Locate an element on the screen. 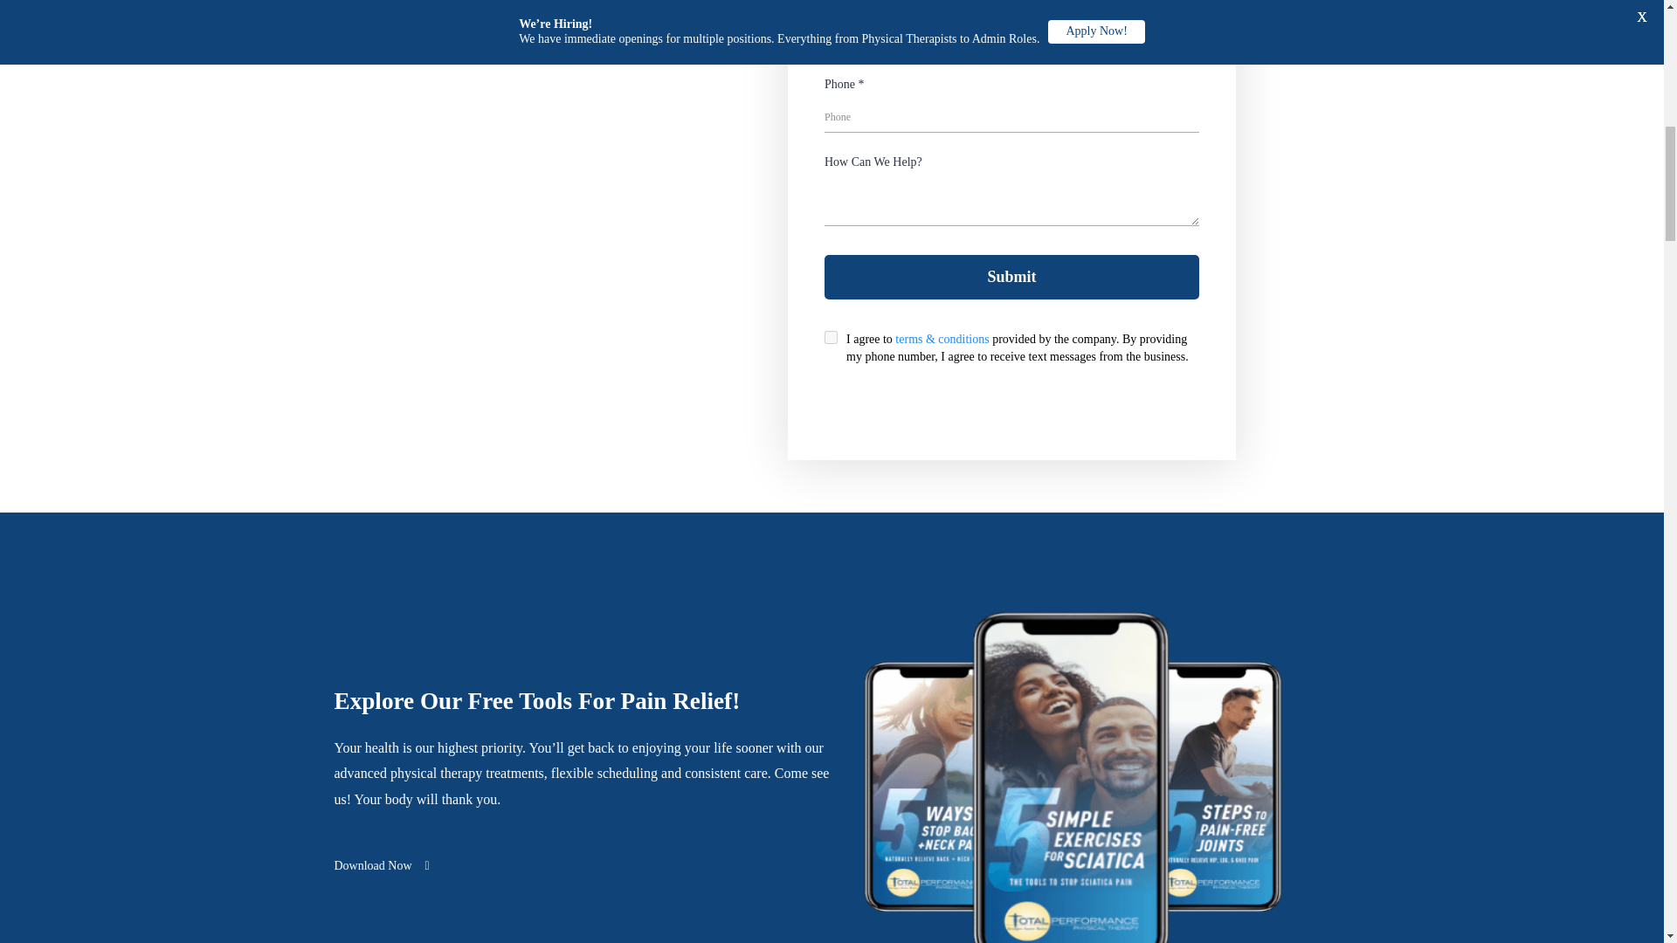 The image size is (1677, 943). Z - Total Performance Website Form - Contact Us is located at coordinates (1011, 213).